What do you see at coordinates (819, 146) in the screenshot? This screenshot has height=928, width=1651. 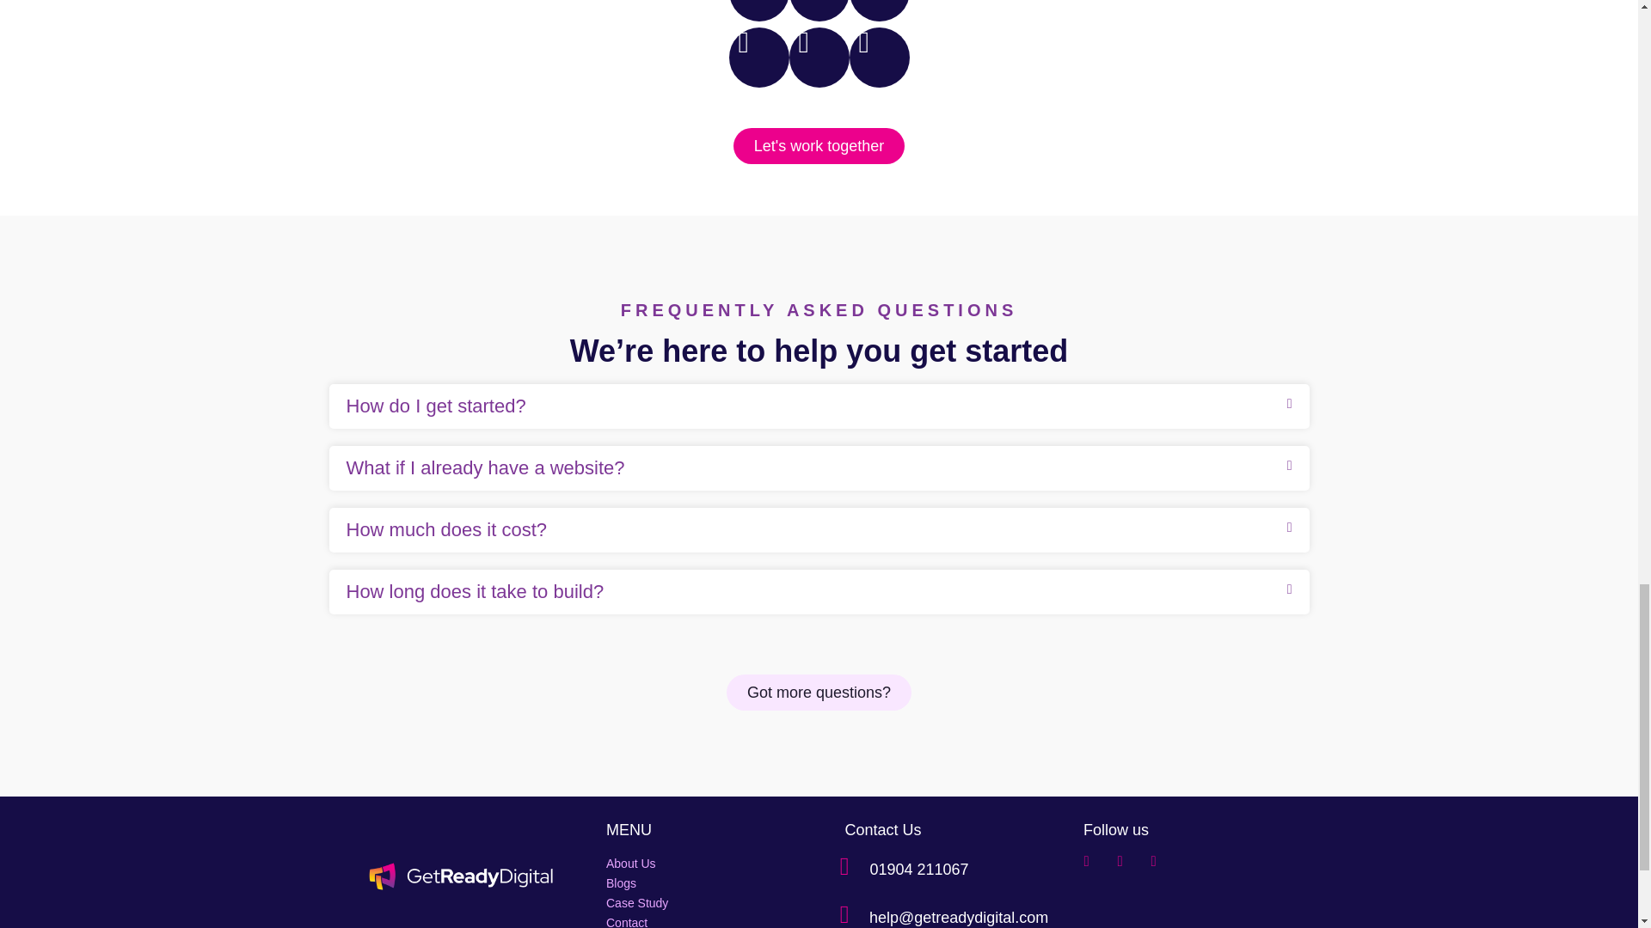 I see `Let's work together` at bounding box center [819, 146].